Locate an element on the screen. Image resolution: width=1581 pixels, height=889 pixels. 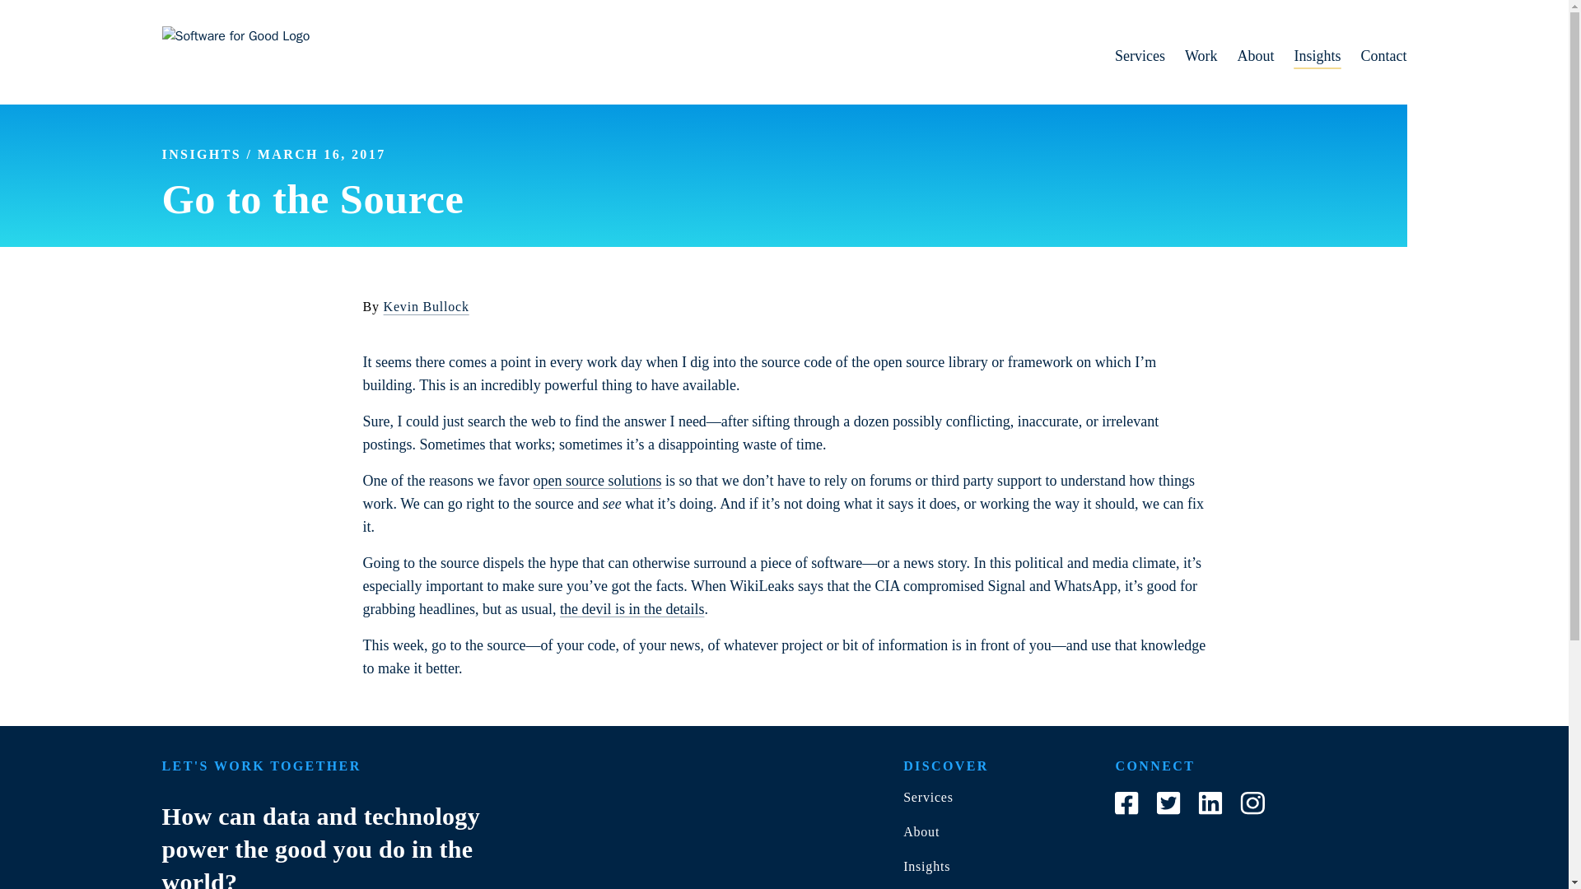
open source solutions is located at coordinates (596, 481).